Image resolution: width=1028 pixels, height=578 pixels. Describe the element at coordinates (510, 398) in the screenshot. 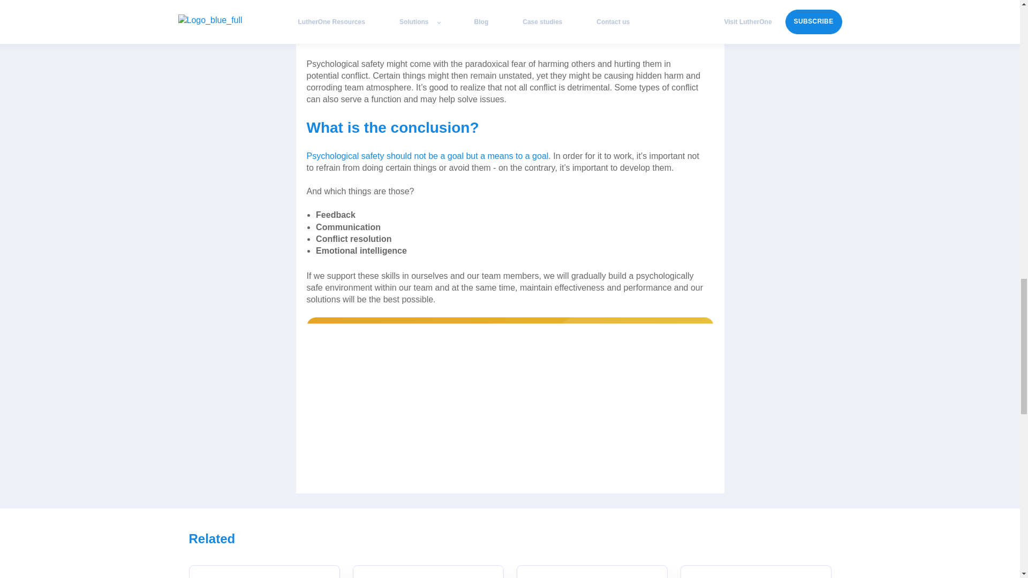

I see `Free Demo` at that location.